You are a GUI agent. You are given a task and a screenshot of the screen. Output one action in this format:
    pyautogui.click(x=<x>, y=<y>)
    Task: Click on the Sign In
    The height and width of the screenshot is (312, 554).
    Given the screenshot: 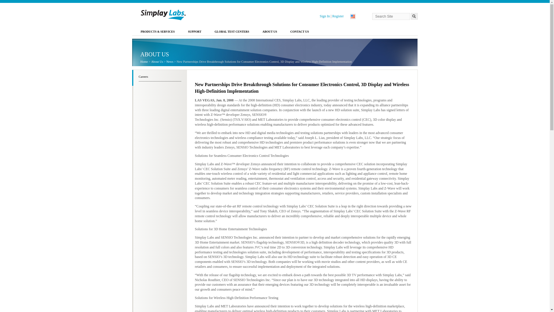 What is the action you would take?
    pyautogui.click(x=325, y=16)
    